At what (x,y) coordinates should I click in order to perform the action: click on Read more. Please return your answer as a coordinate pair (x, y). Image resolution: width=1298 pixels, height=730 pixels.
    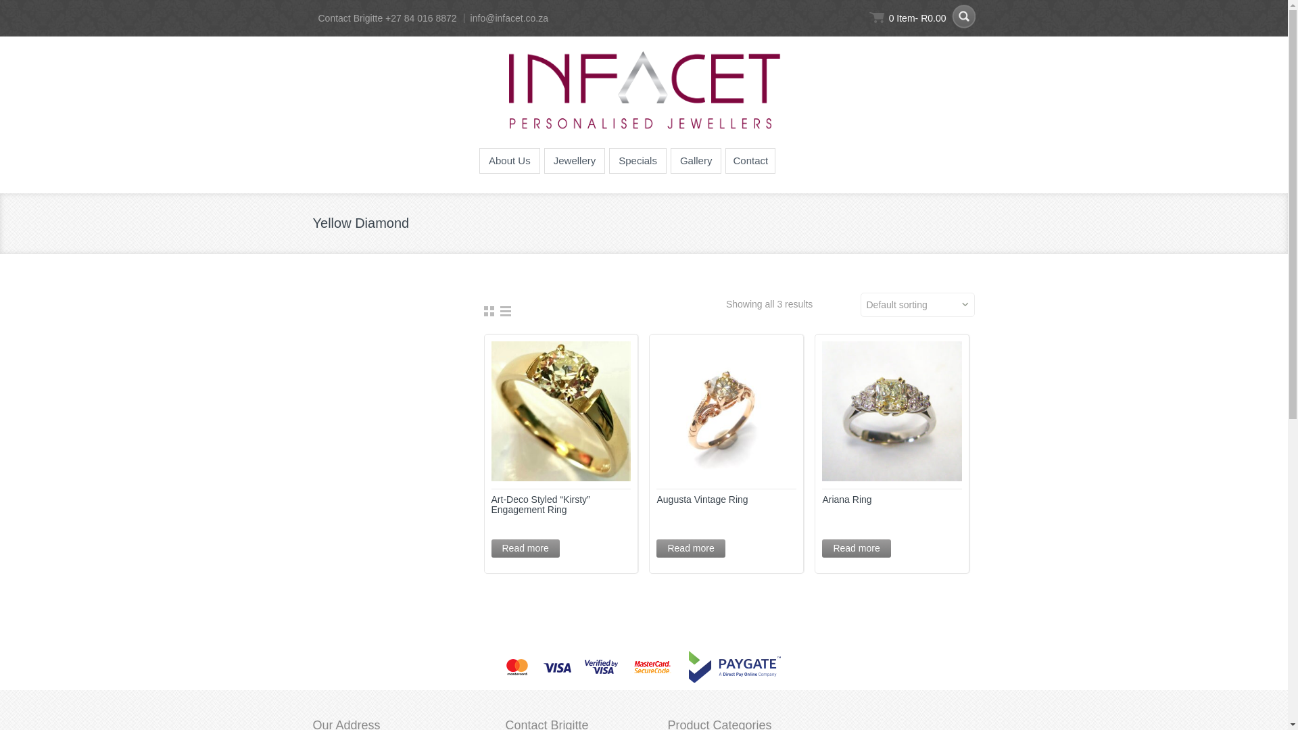
    Looking at the image, I should click on (856, 549).